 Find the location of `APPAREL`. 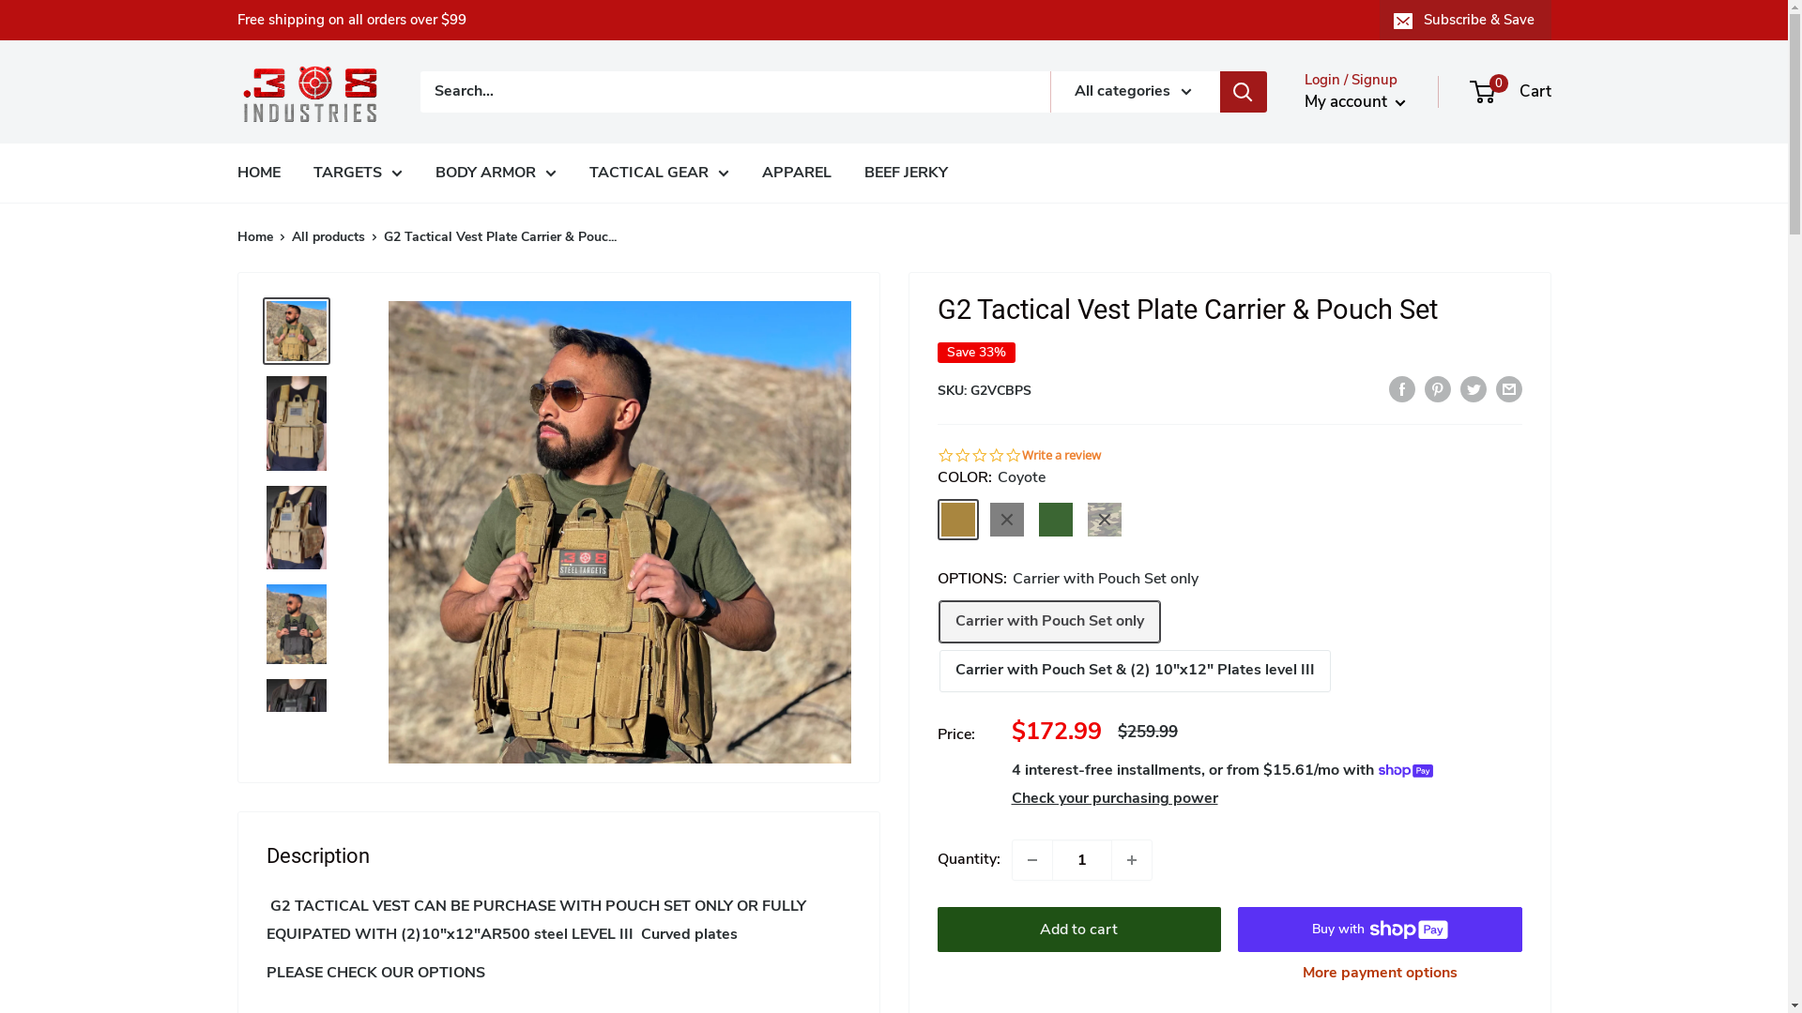

APPAREL is located at coordinates (797, 174).